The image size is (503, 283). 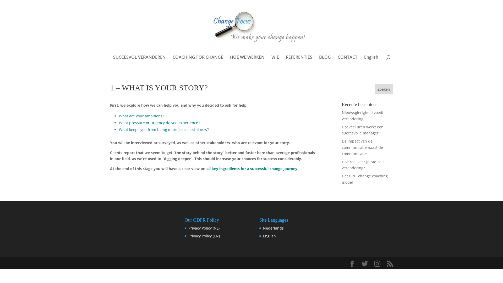 What do you see at coordinates (365, 179) in the screenshot?
I see `Het GRIT change coaching model` at bounding box center [365, 179].